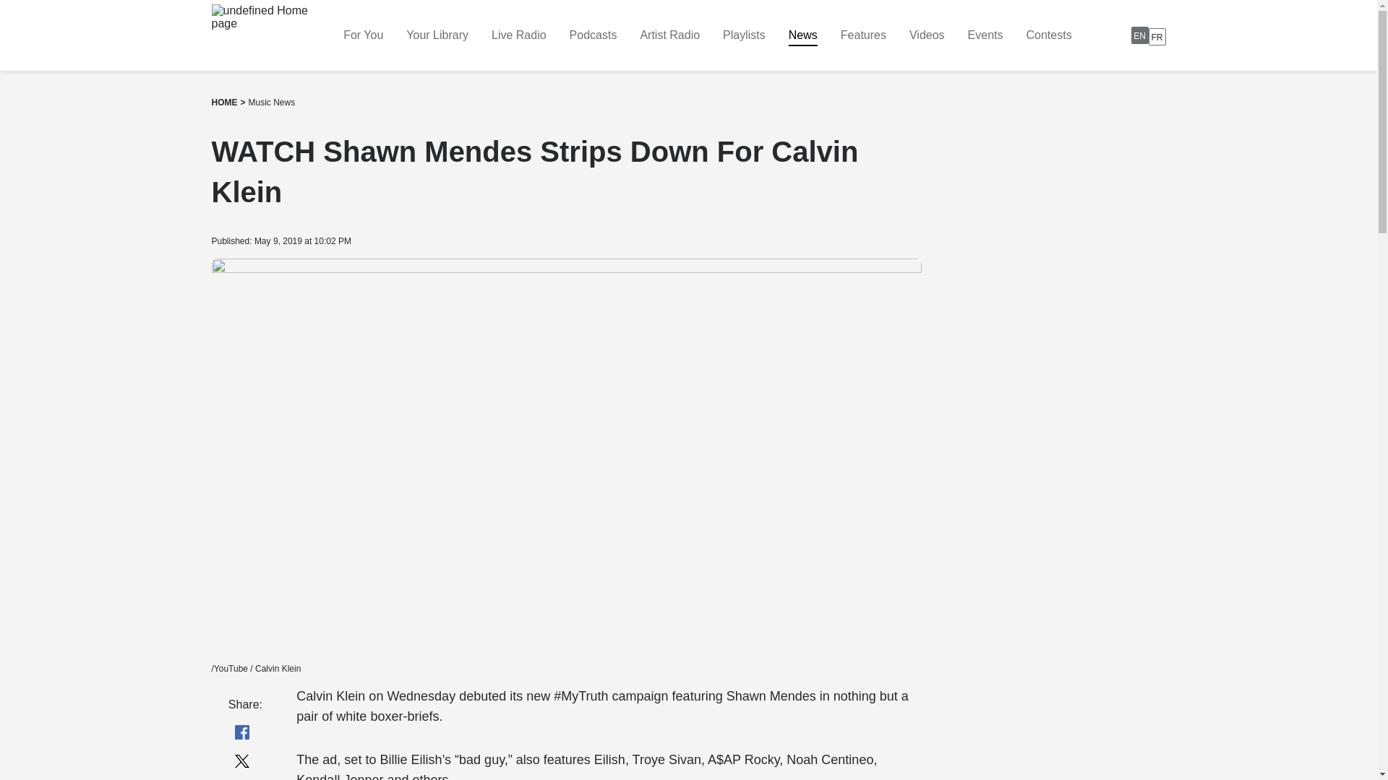  What do you see at coordinates (1049, 35) in the screenshot?
I see `For You` at bounding box center [1049, 35].